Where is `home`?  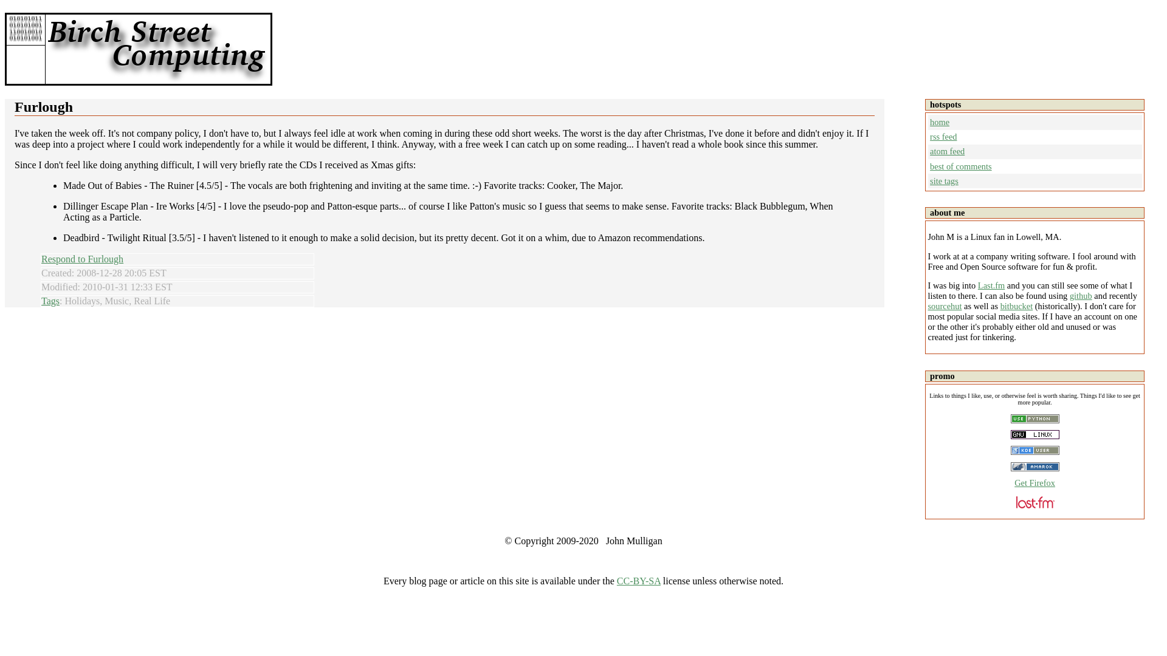 home is located at coordinates (940, 122).